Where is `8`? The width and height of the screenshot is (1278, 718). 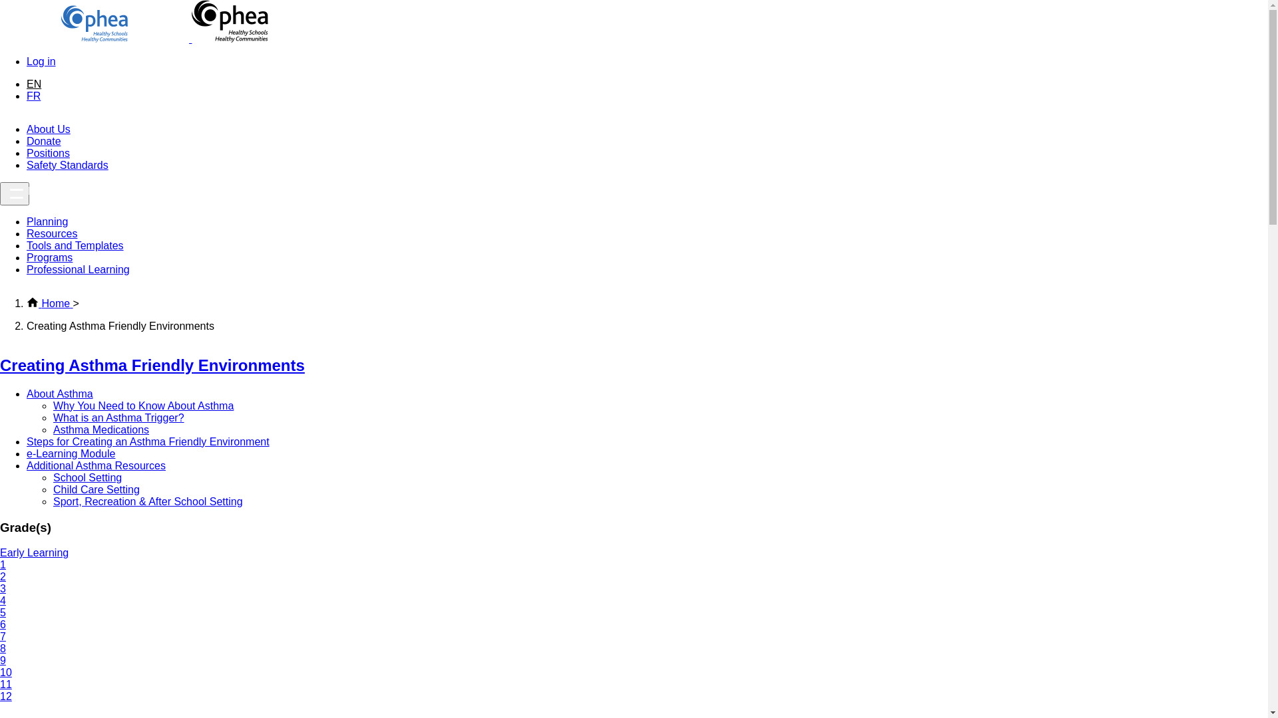 8 is located at coordinates (3, 649).